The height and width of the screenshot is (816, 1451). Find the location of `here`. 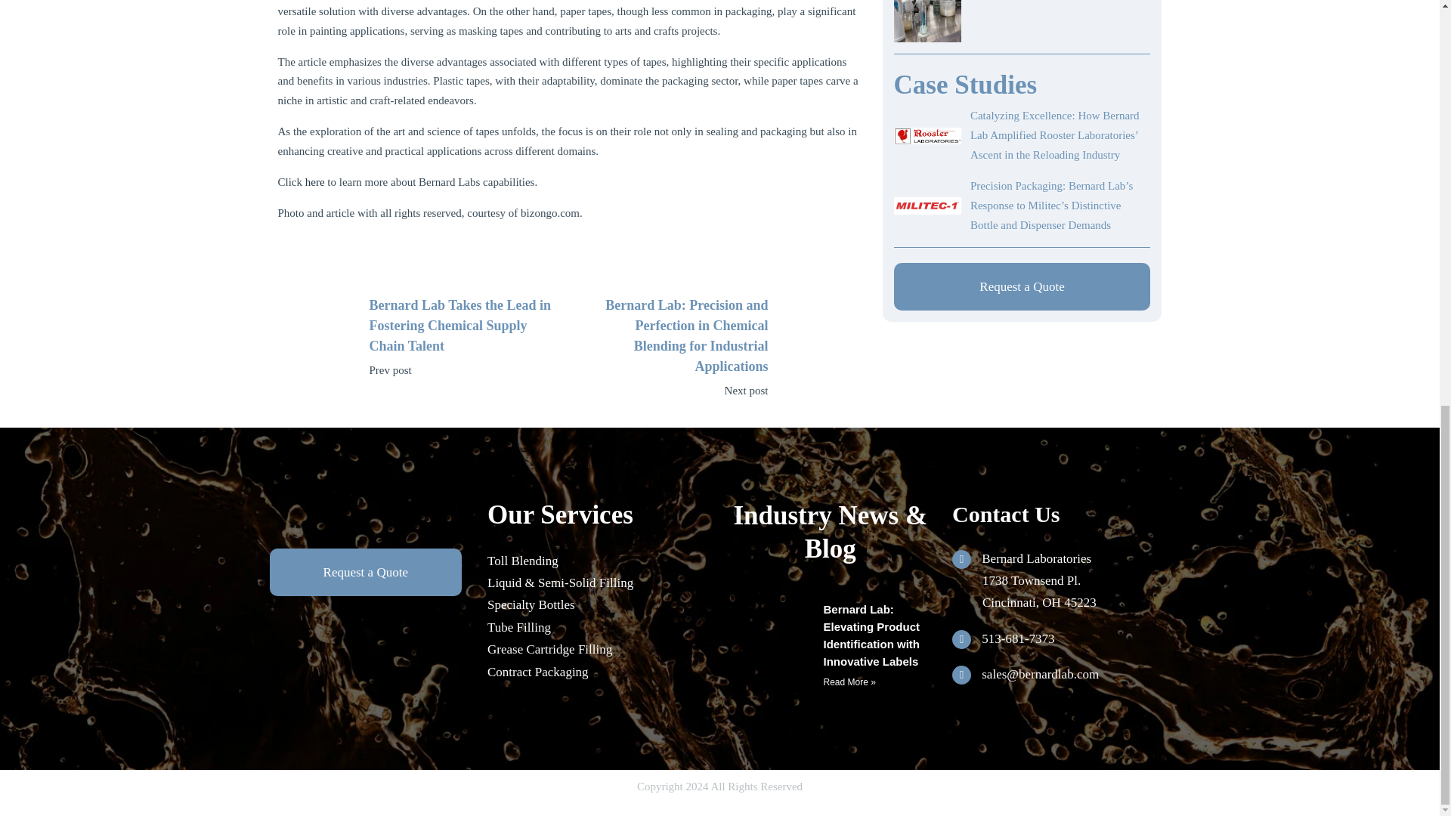

here is located at coordinates (314, 182).